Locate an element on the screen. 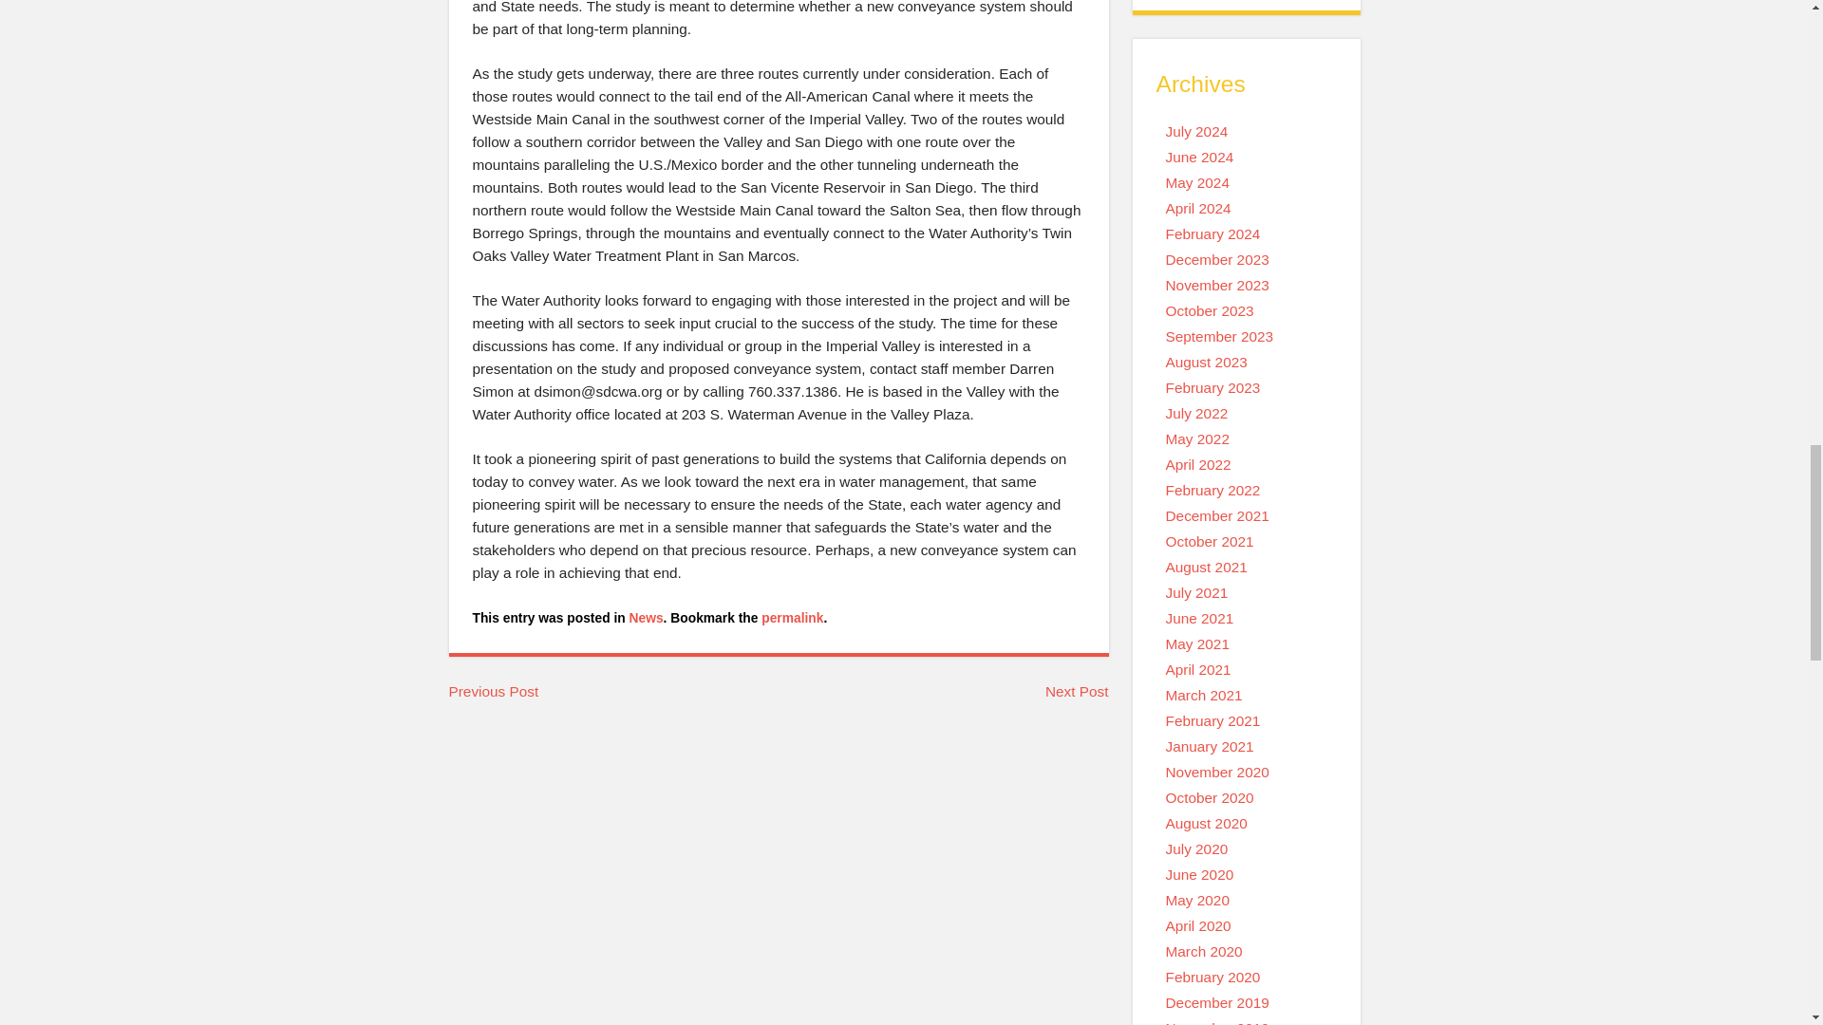 The width and height of the screenshot is (1823, 1025). November 2023 is located at coordinates (1217, 285).